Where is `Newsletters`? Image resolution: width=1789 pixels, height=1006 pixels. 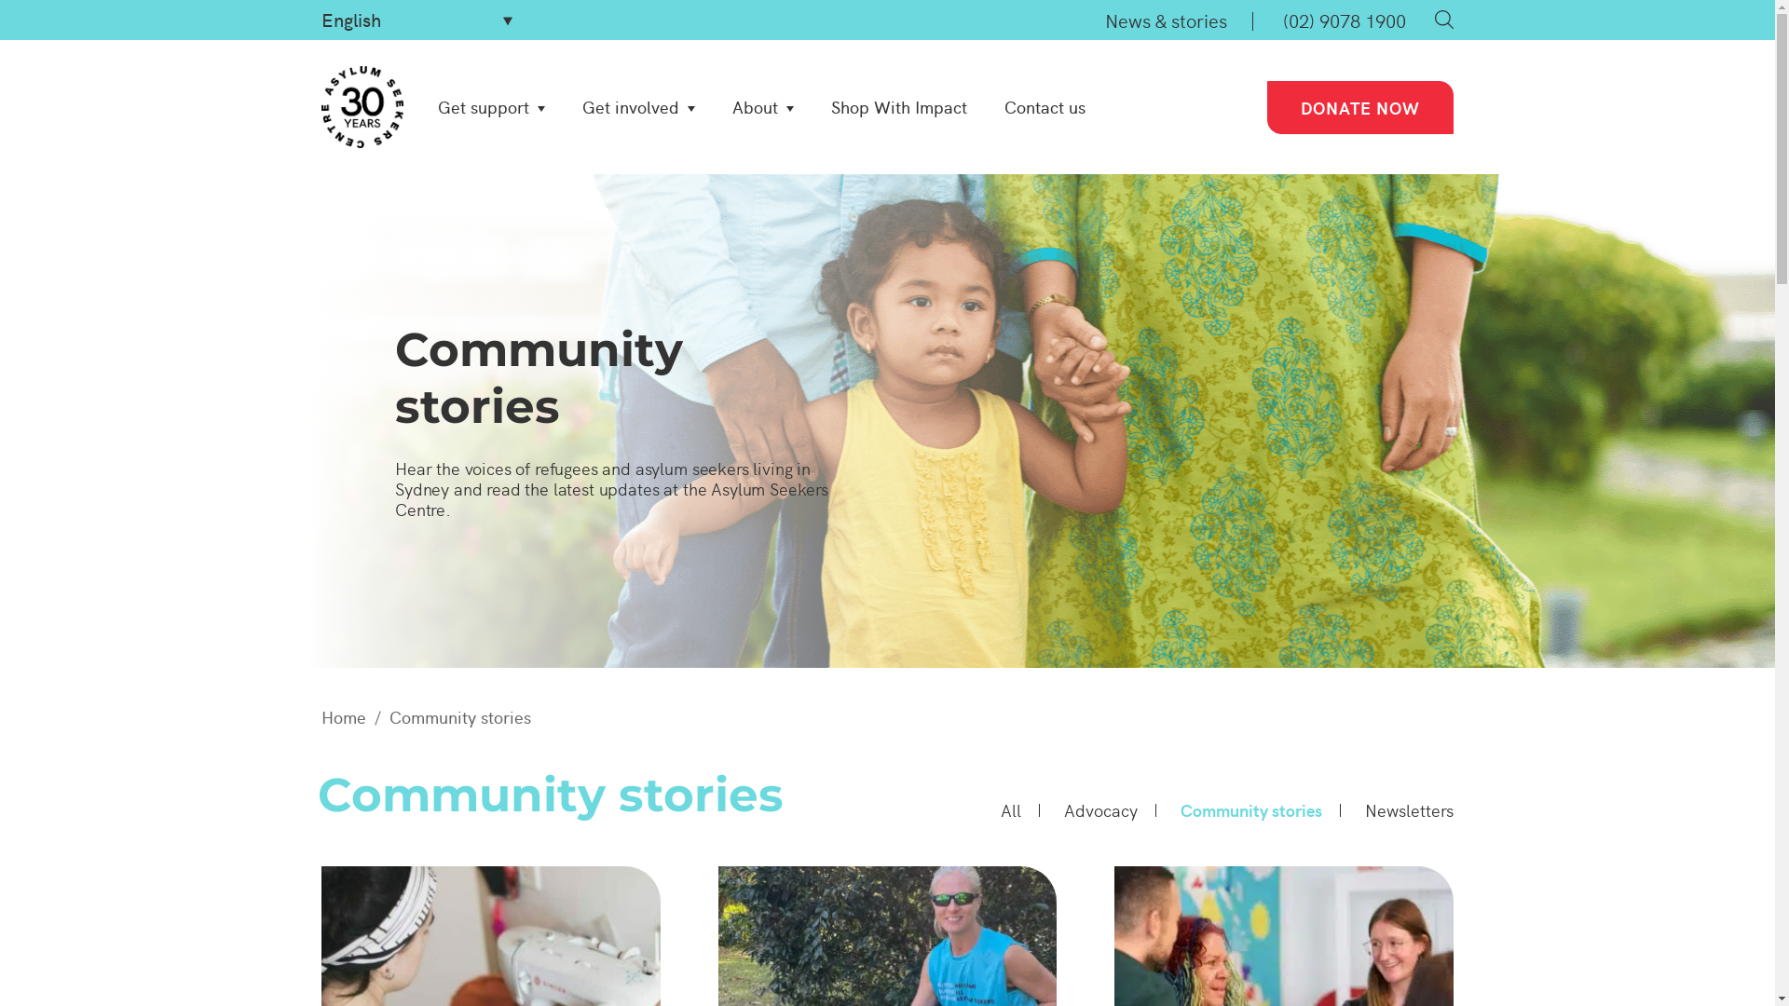
Newsletters is located at coordinates (1409, 810).